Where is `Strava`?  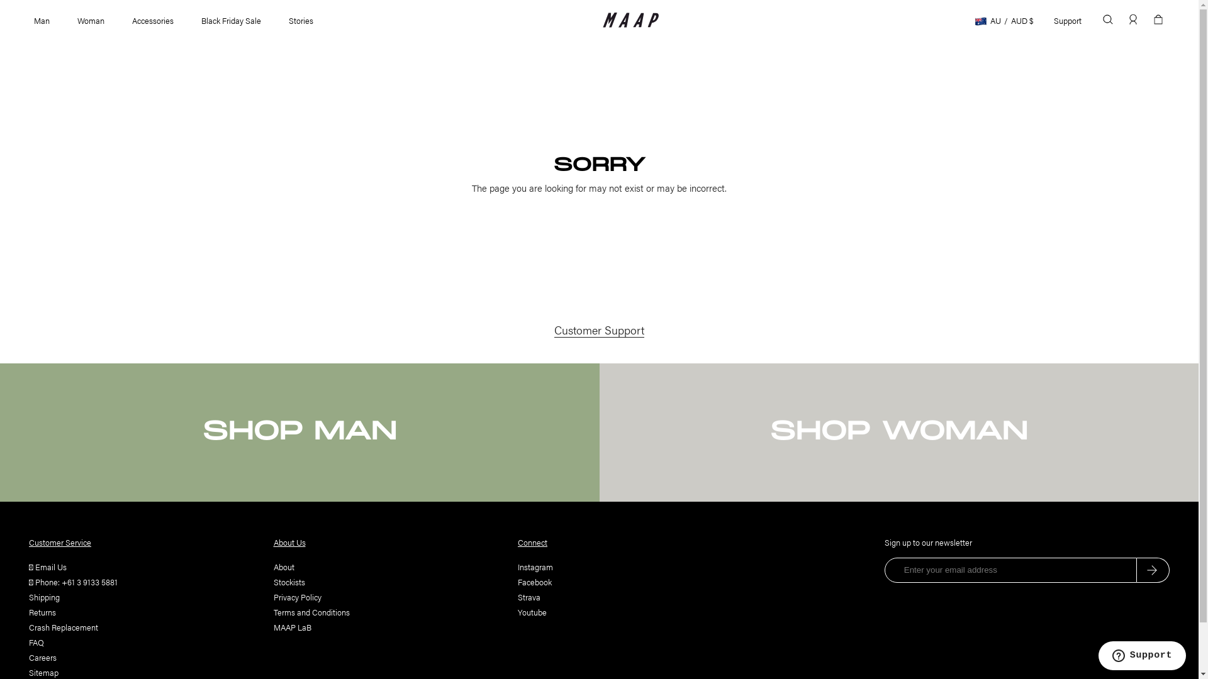
Strava is located at coordinates (529, 597).